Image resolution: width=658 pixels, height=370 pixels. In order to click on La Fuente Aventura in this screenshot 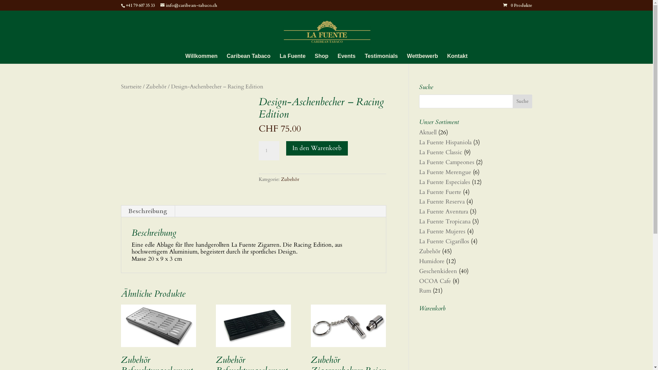, I will do `click(443, 212)`.